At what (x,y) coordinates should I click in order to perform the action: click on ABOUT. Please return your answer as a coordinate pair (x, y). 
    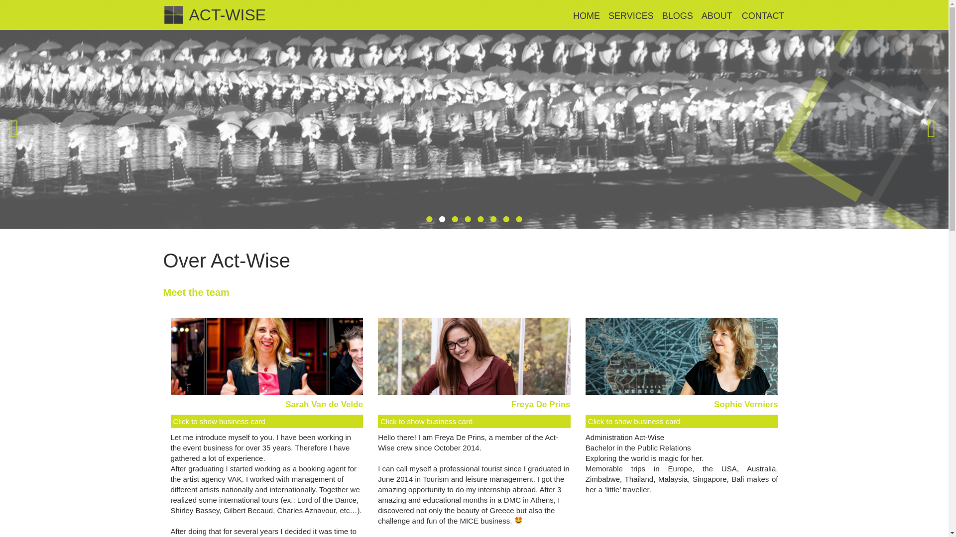
    Looking at the image, I should click on (717, 16).